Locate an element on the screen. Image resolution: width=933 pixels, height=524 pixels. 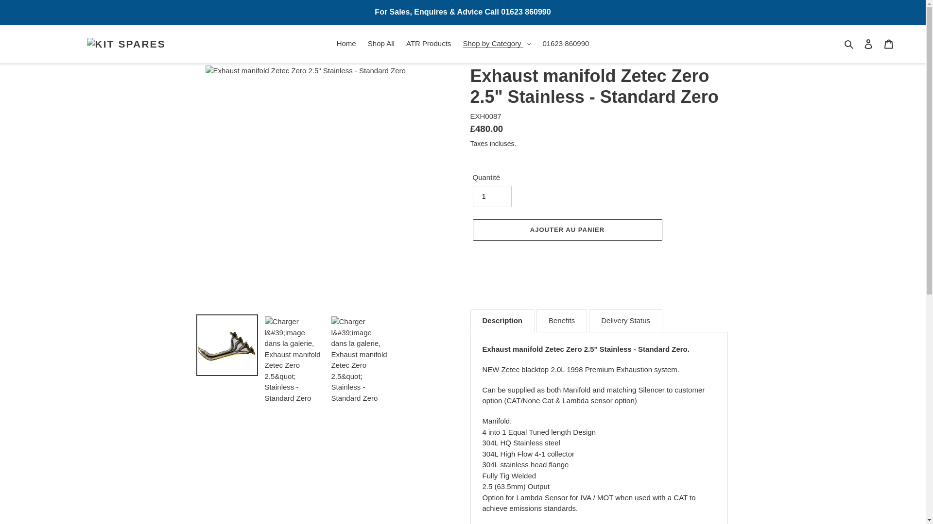
Home is located at coordinates (346, 44).